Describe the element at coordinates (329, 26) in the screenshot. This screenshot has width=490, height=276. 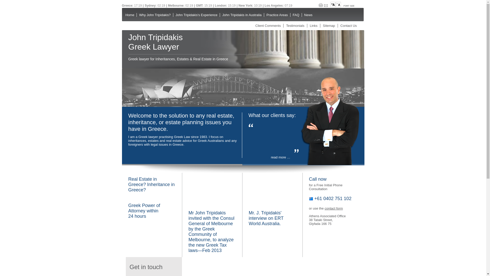
I see `Sitemap` at that location.